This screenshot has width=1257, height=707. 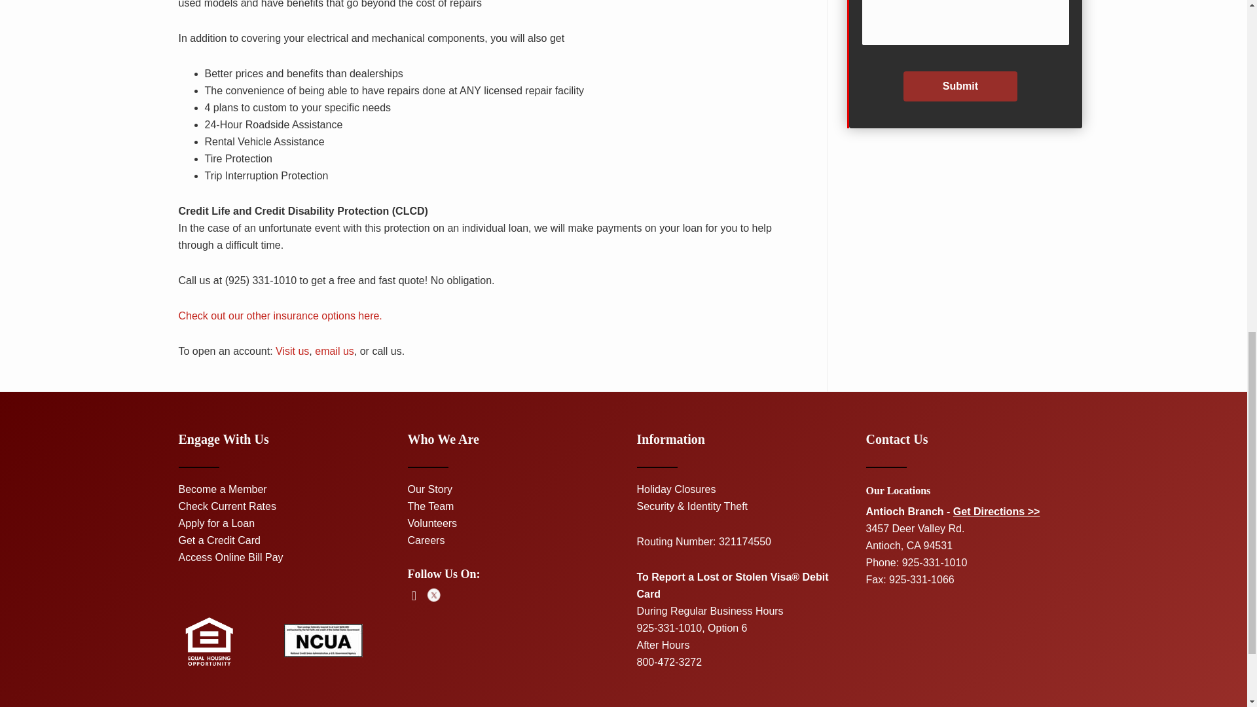 What do you see at coordinates (960, 86) in the screenshot?
I see `Submit` at bounding box center [960, 86].